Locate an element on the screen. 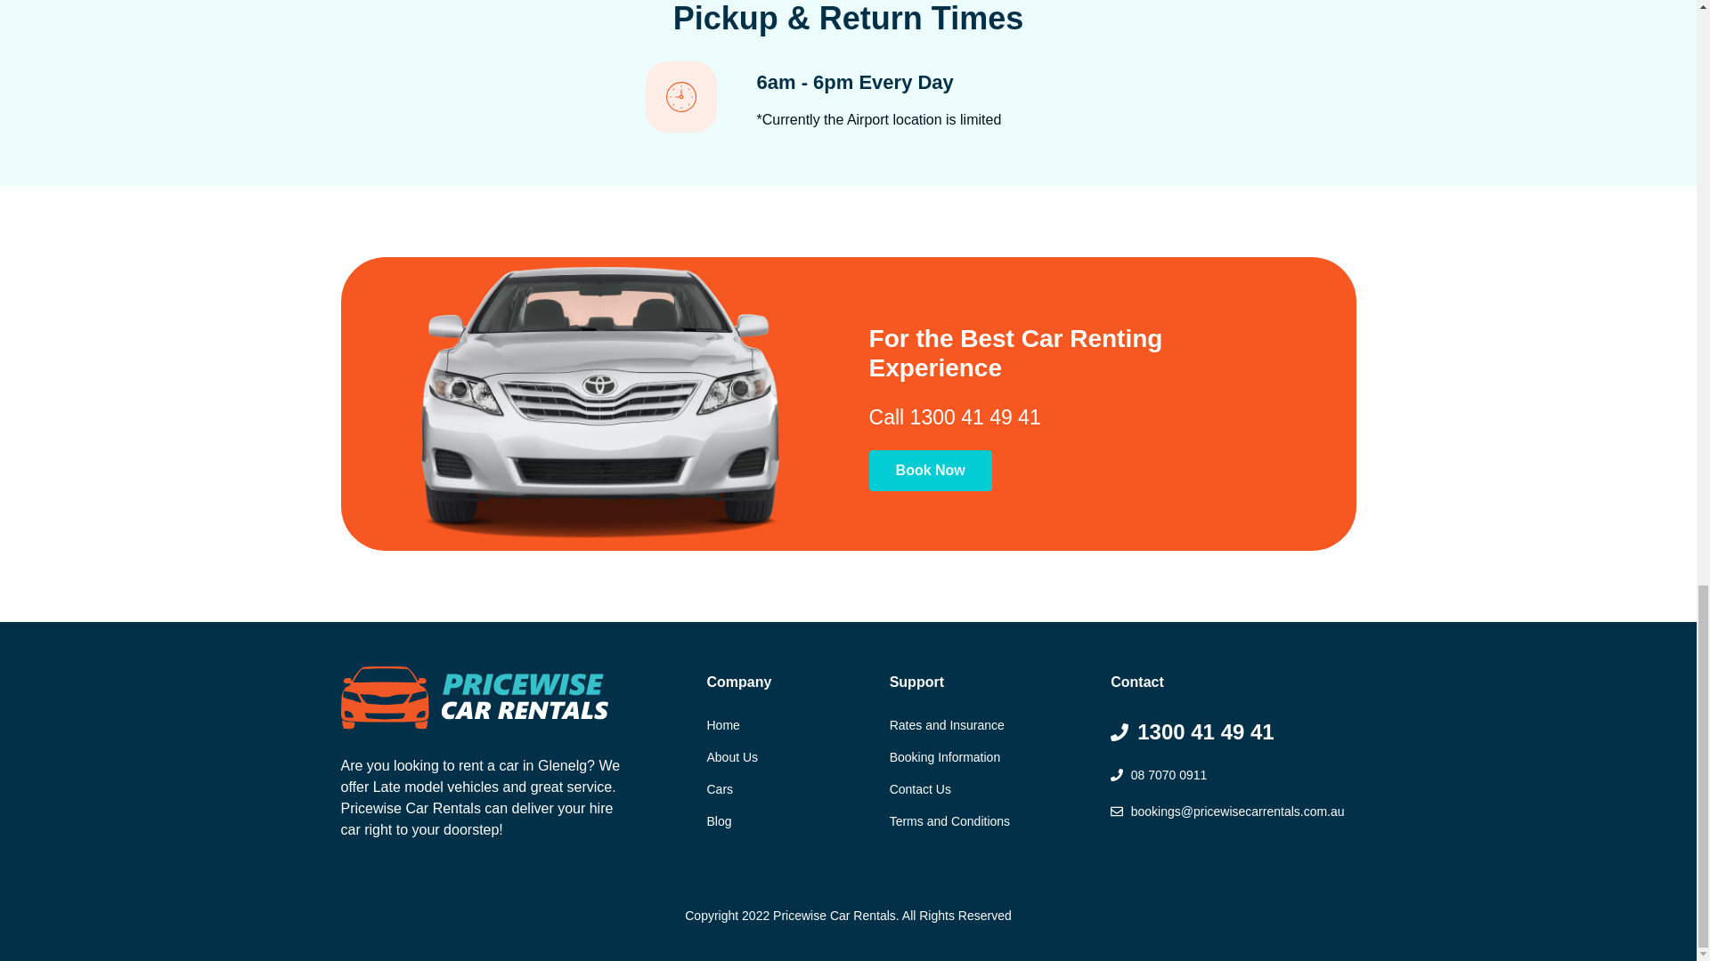  1300 41 49 41 is located at coordinates (975, 416).